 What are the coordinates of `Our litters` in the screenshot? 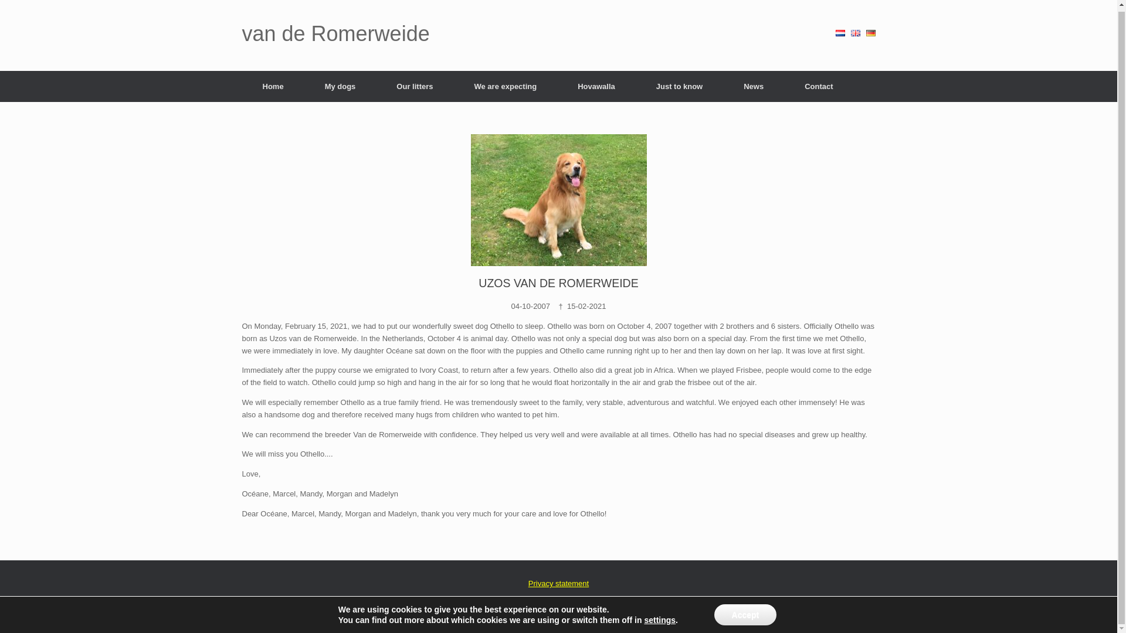 It's located at (415, 86).